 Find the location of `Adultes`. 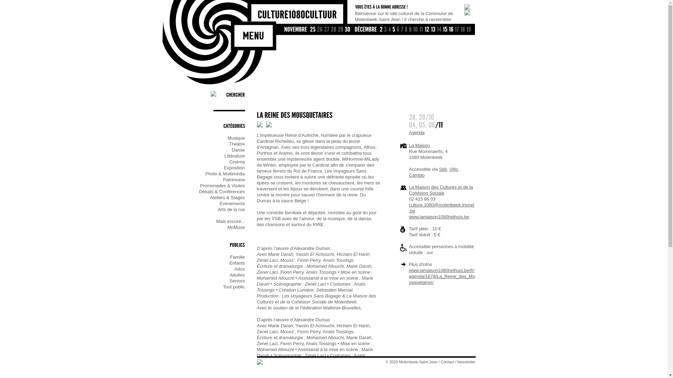

Adultes is located at coordinates (203, 275).